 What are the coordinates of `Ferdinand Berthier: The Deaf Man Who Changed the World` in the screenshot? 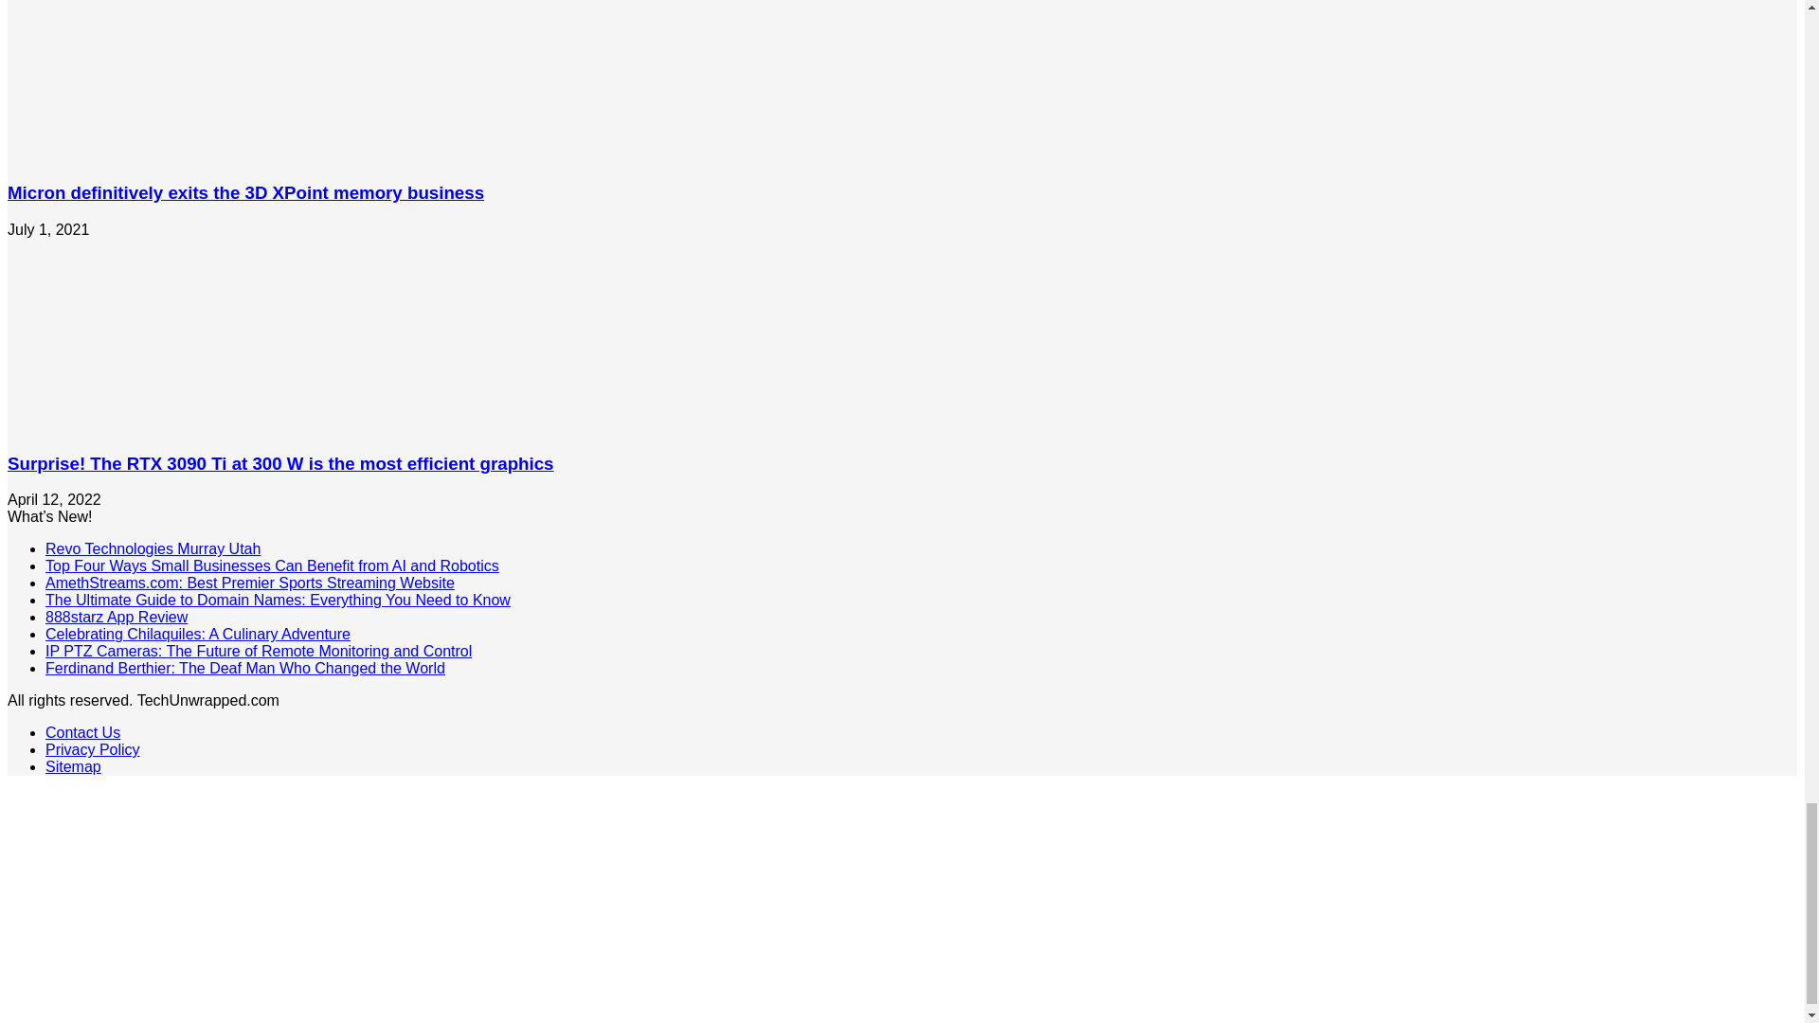 It's located at (245, 667).